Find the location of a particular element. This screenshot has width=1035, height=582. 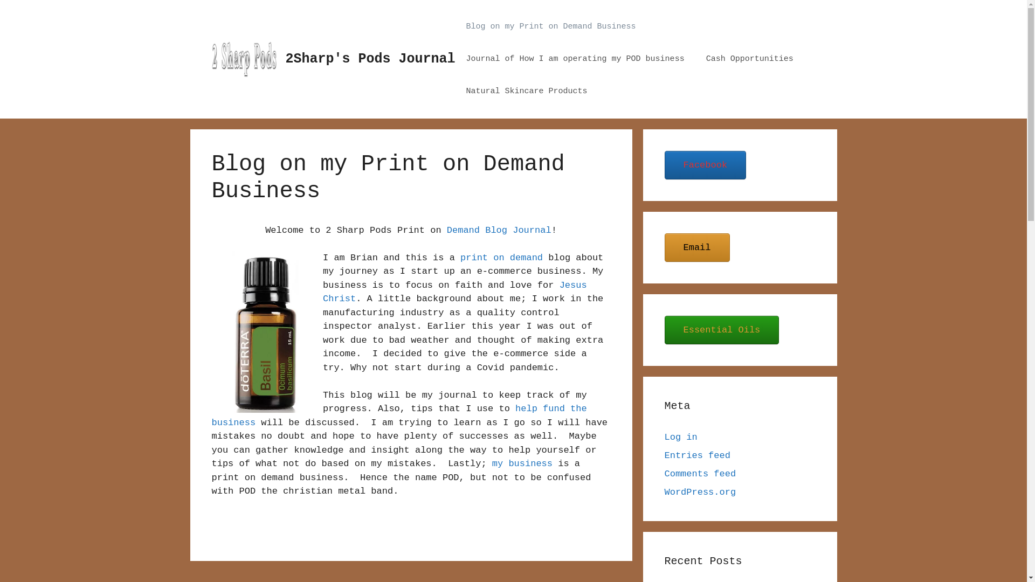

my business is located at coordinates (522, 463).